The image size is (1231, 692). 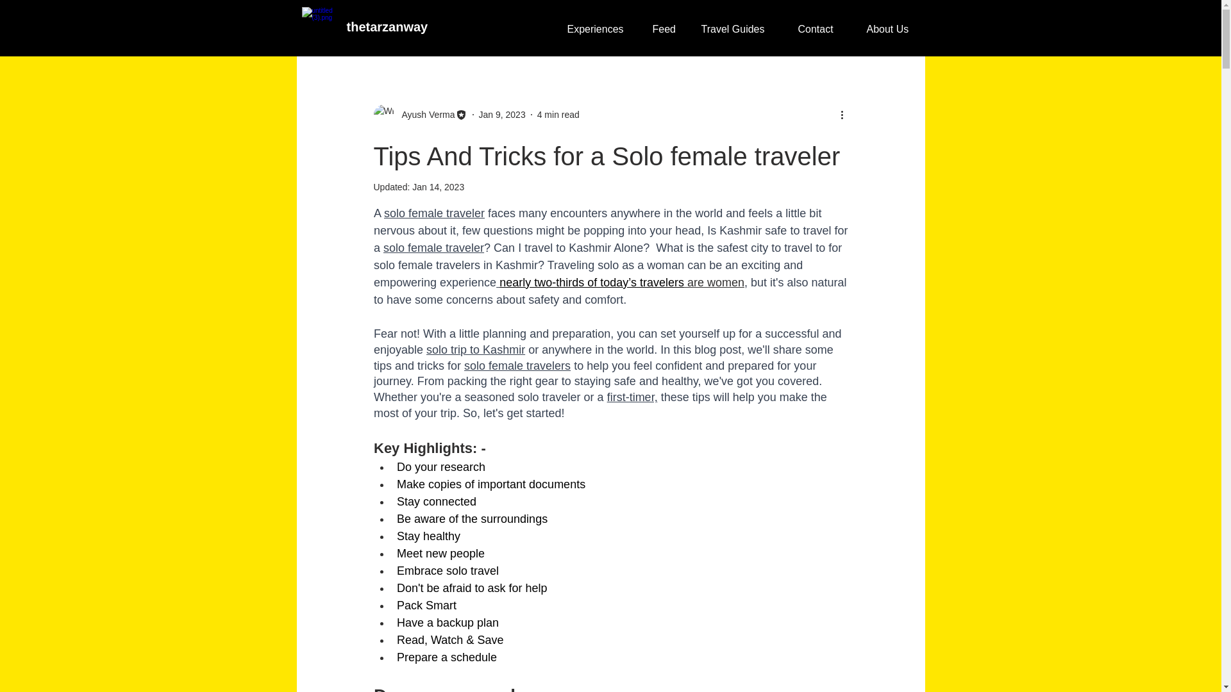 I want to click on Meet new people, so click(x=440, y=554).